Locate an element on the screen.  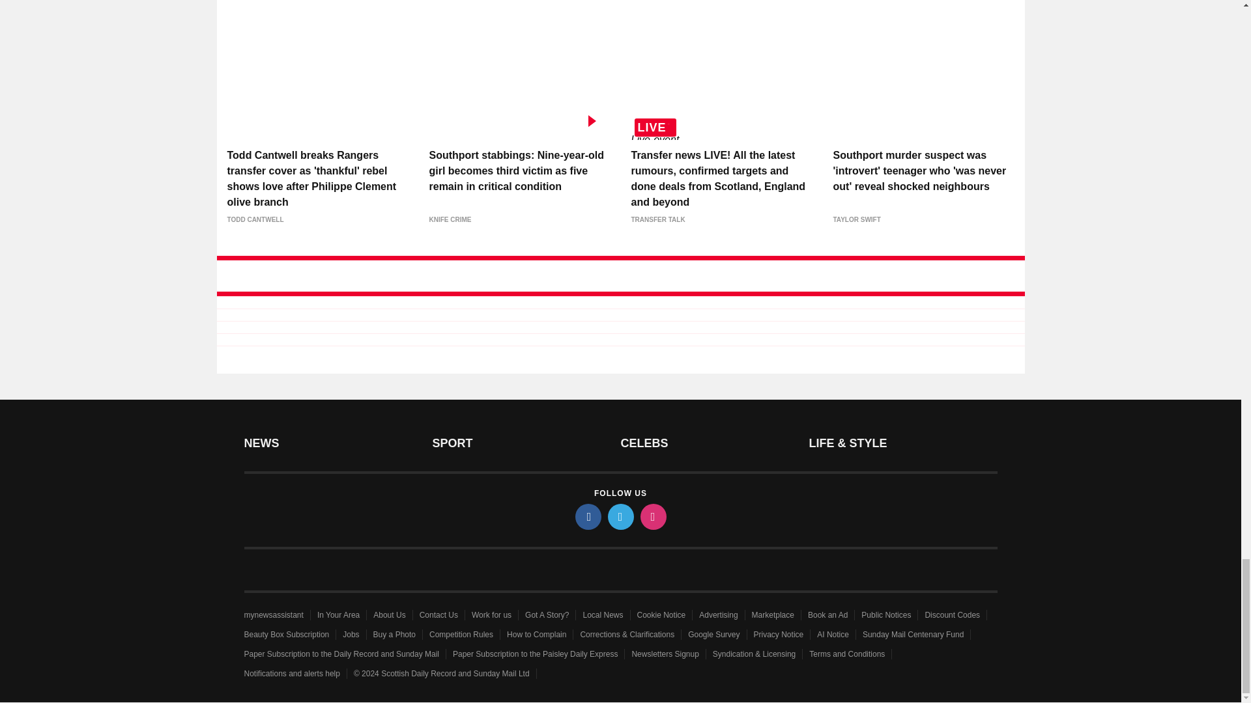
facebook is located at coordinates (587, 517).